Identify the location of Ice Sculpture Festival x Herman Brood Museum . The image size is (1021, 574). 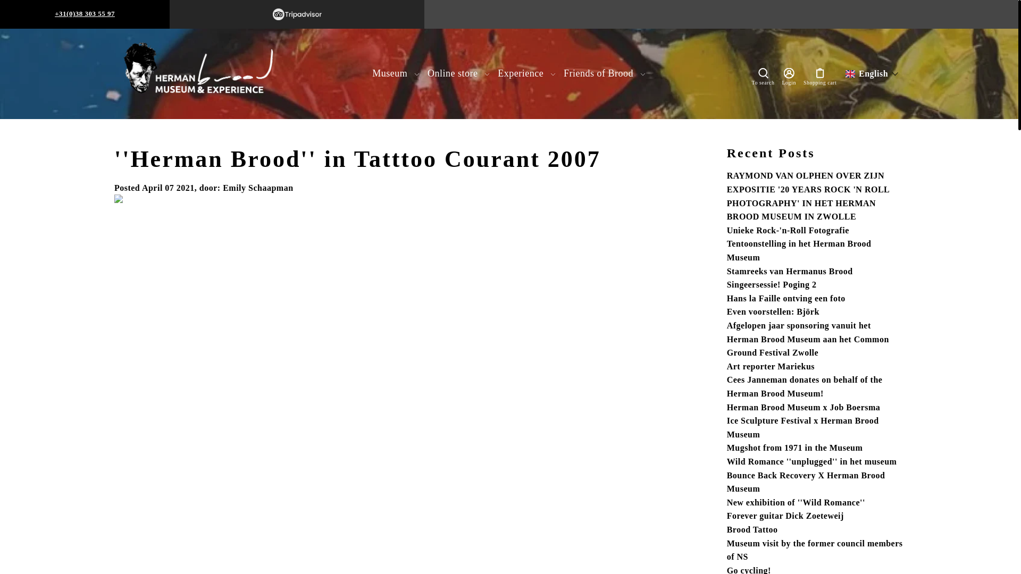
(803, 427).